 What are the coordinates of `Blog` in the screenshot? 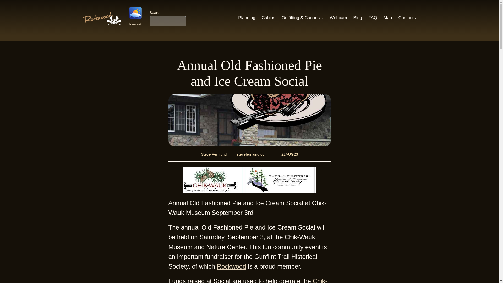 It's located at (358, 18).